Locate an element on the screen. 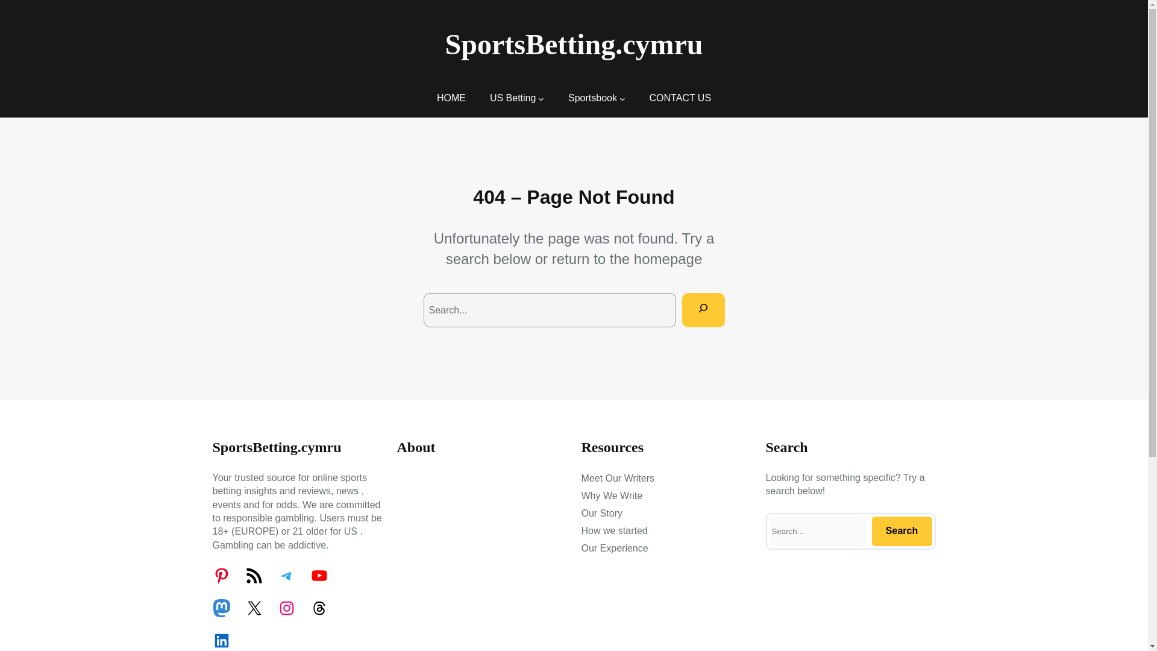 Image resolution: width=1157 pixels, height=651 pixels. Instagram is located at coordinates (286, 608).